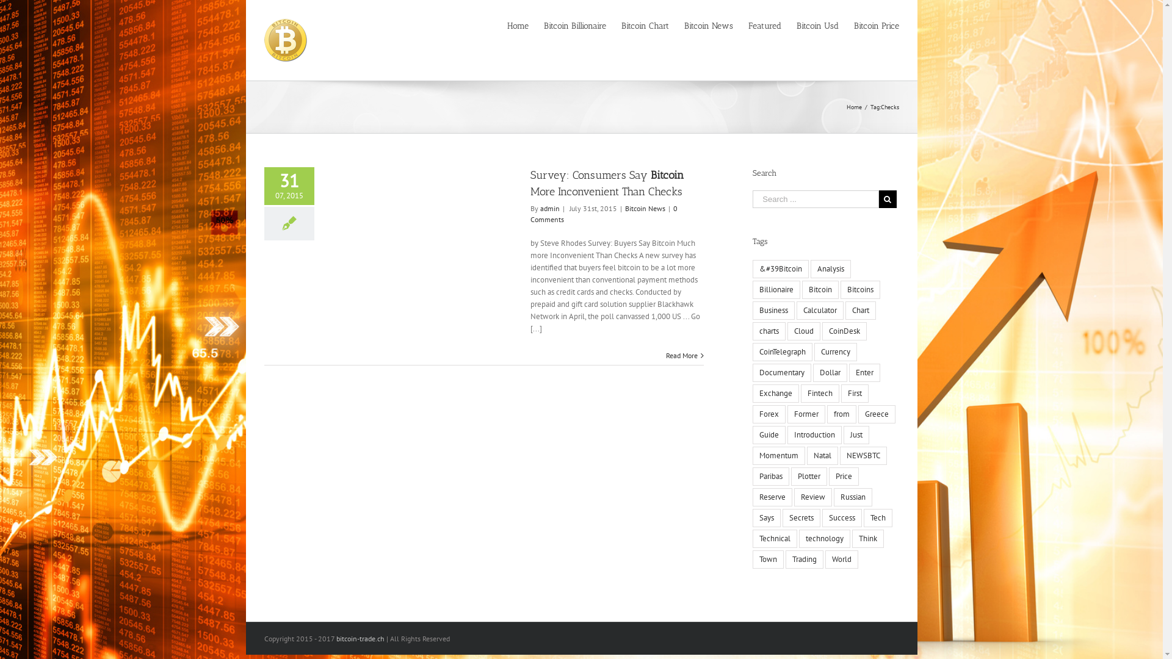  I want to click on Home, so click(853, 107).